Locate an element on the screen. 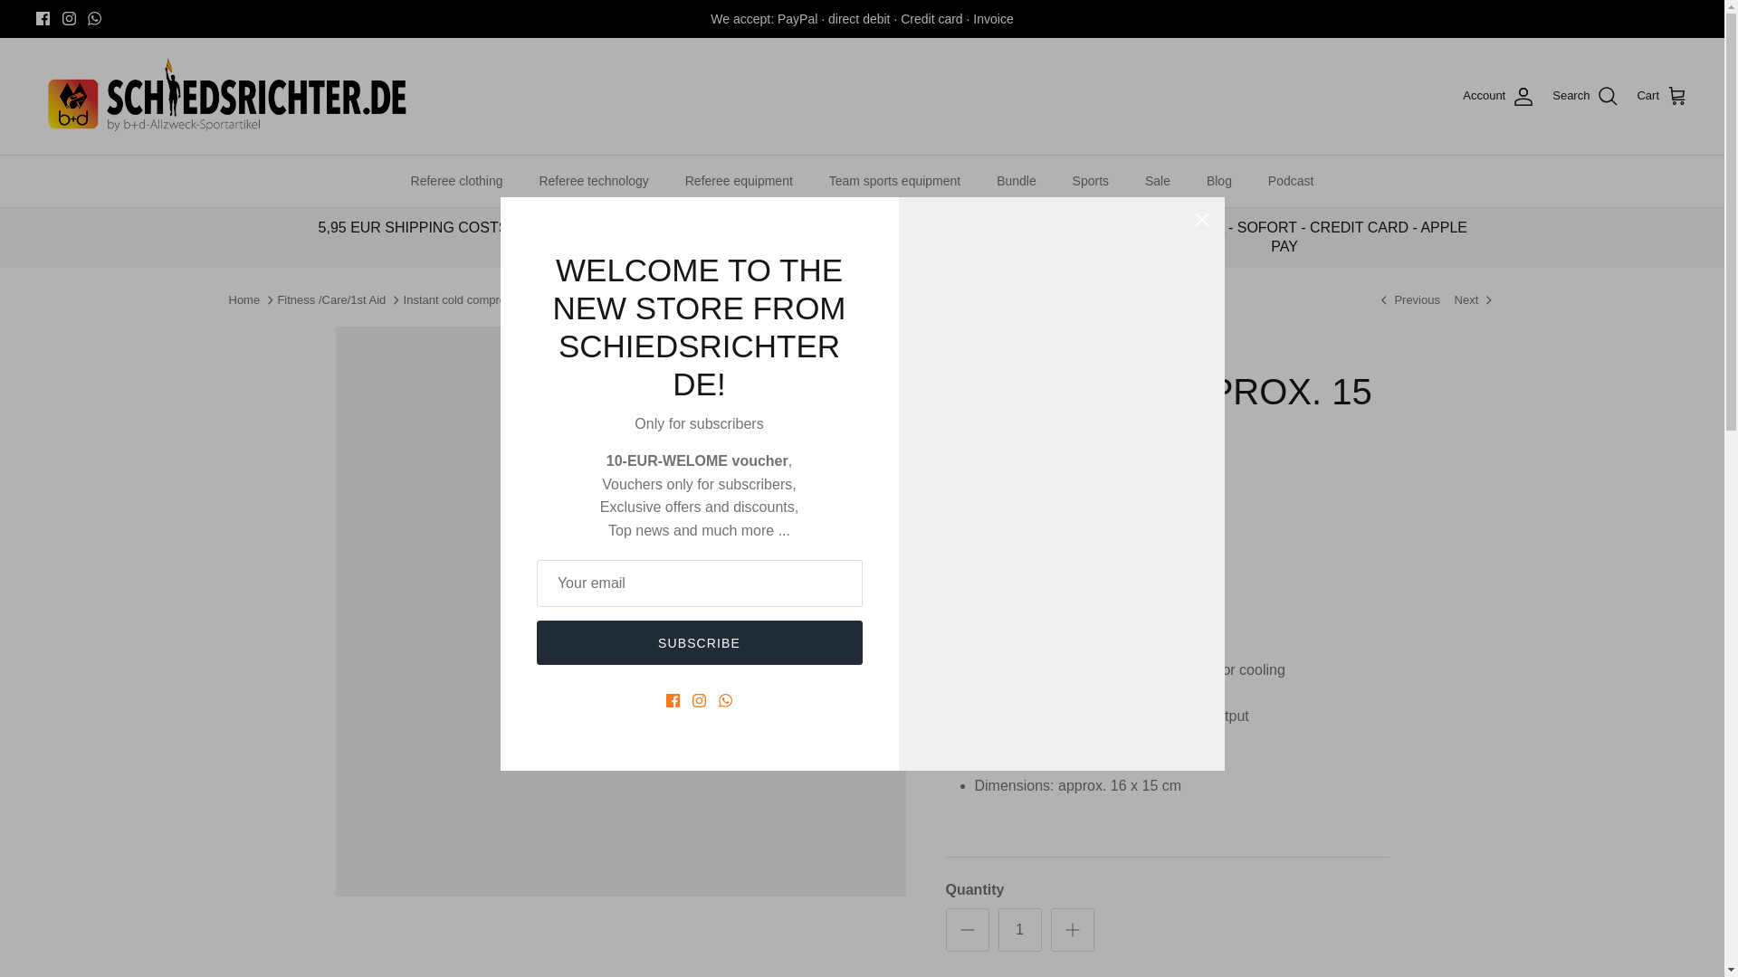  Referee equipment is located at coordinates (739, 181).